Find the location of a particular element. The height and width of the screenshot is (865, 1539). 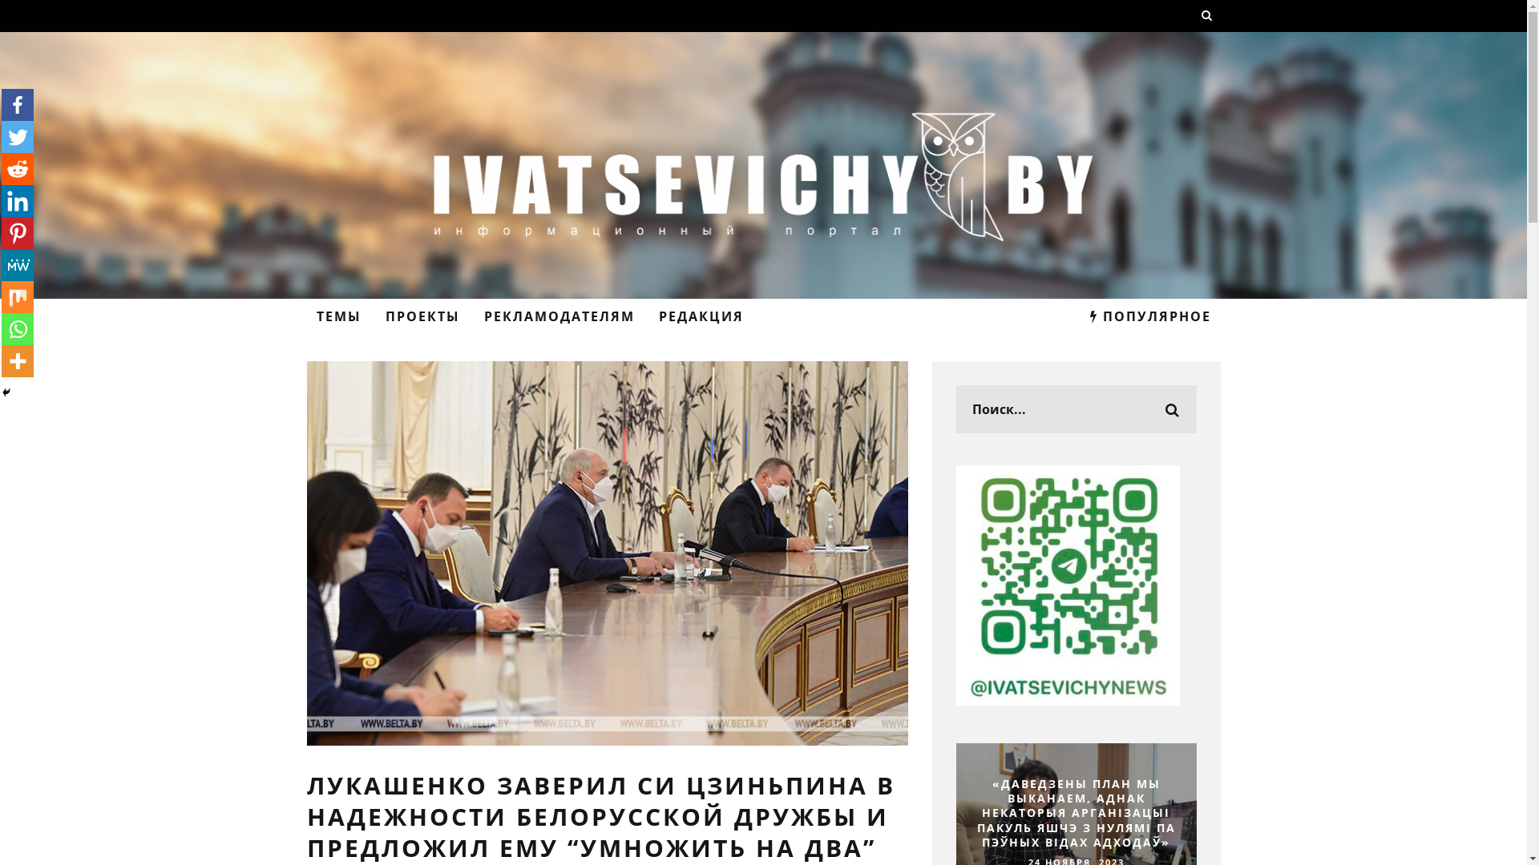

Hide is located at coordinates (6, 392).